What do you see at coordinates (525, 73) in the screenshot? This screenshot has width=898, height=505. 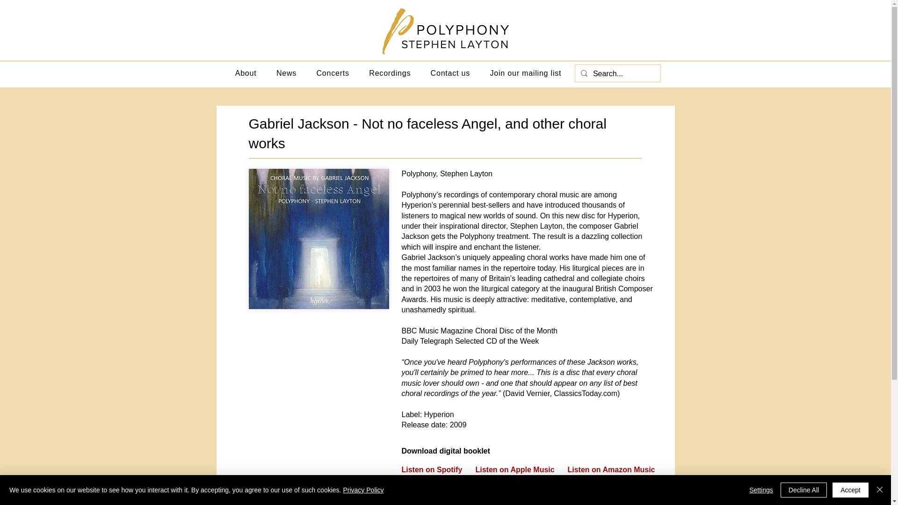 I see `Join our mailing list` at bounding box center [525, 73].